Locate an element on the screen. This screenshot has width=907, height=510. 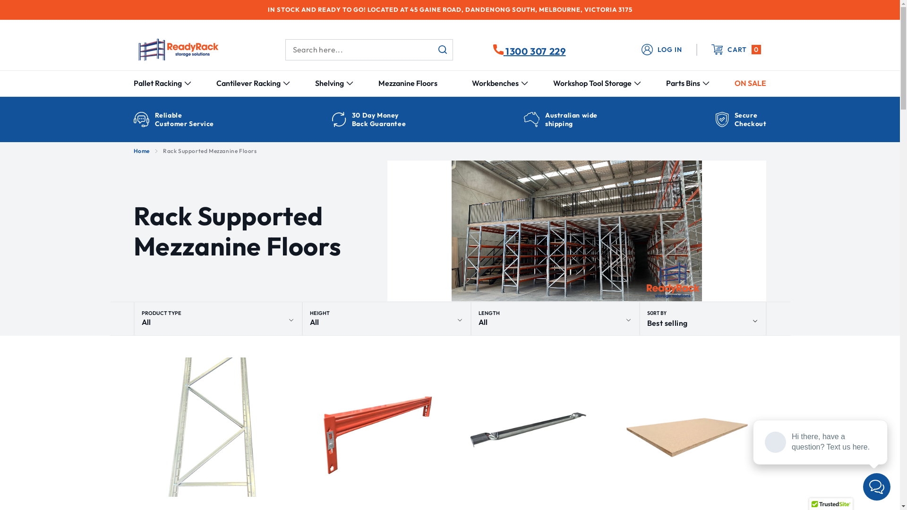
Shelving is located at coordinates (330, 83).